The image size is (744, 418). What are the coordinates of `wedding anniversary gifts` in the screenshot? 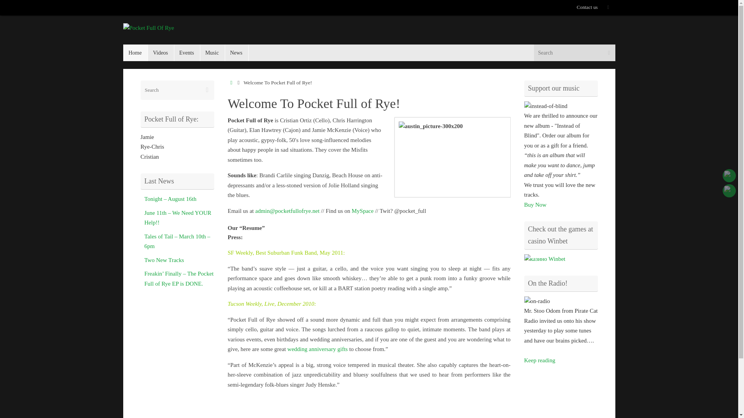 It's located at (318, 349).